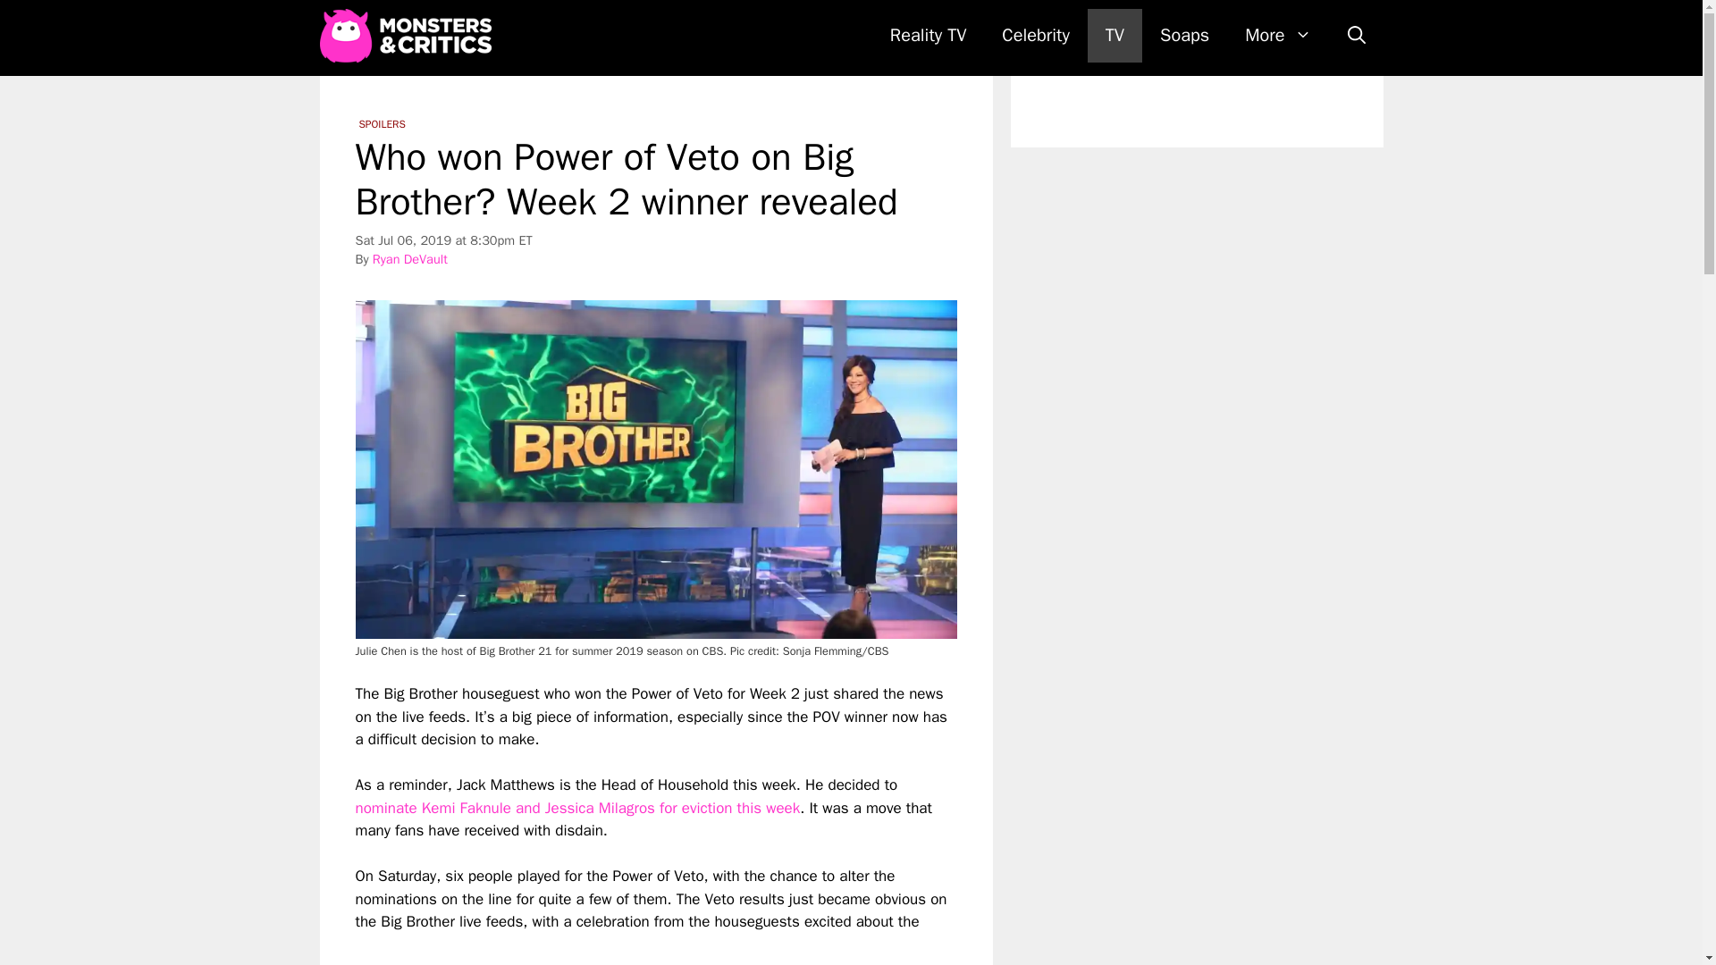  I want to click on Monsters and Critics, so click(405, 36).